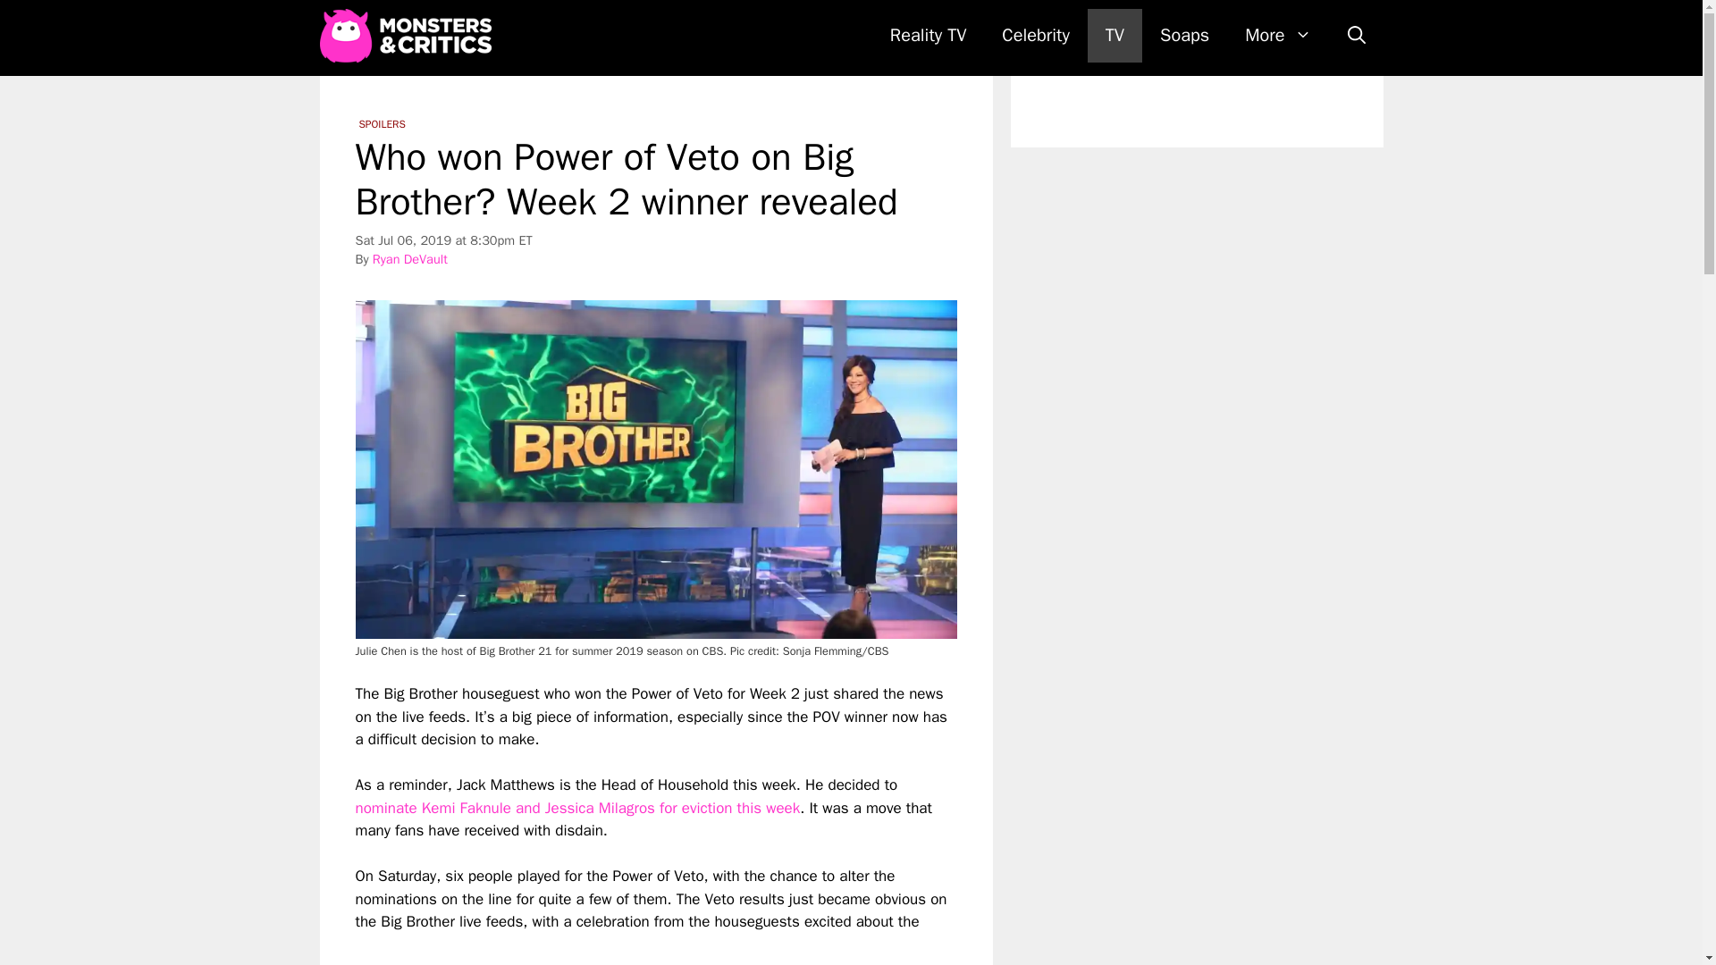  I want to click on Monsters and Critics, so click(405, 36).